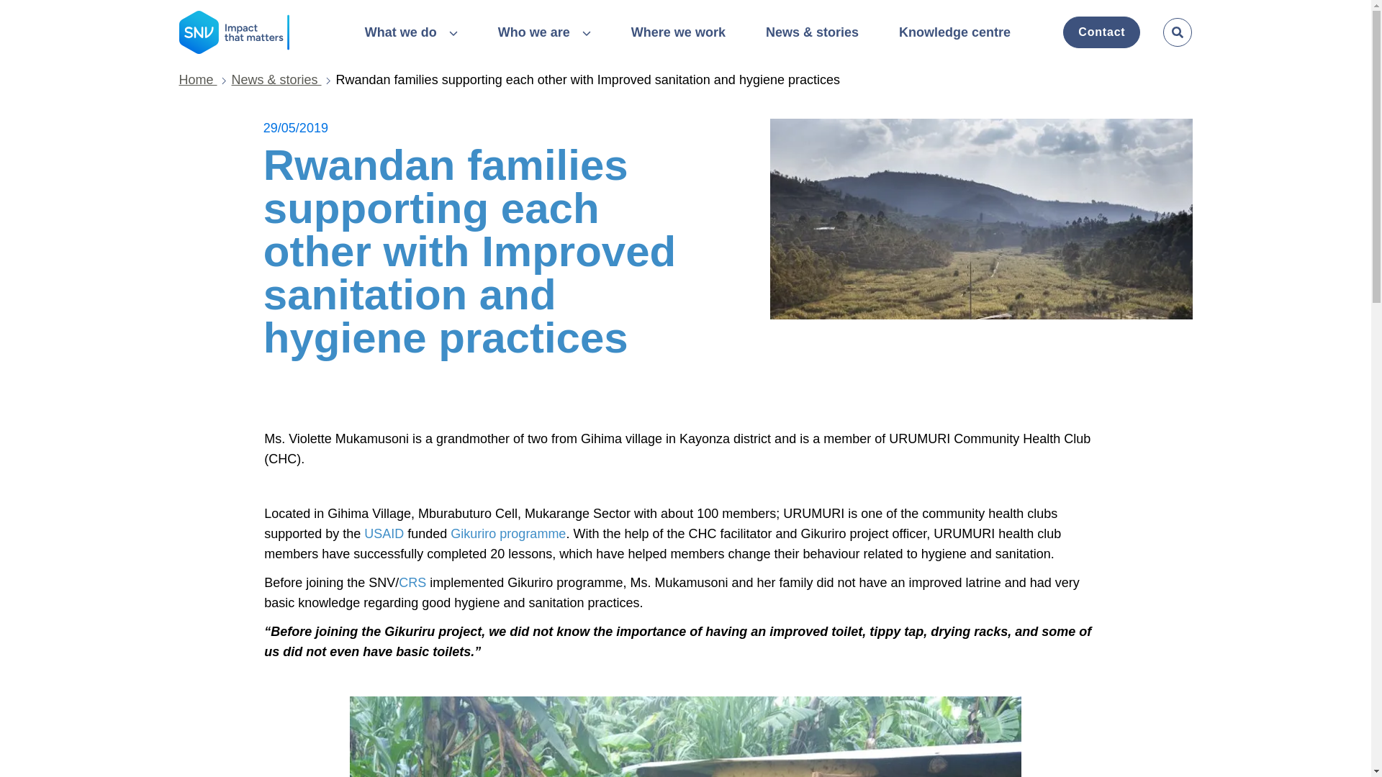  Describe the element at coordinates (507, 534) in the screenshot. I see `Gikuriro programme` at that location.